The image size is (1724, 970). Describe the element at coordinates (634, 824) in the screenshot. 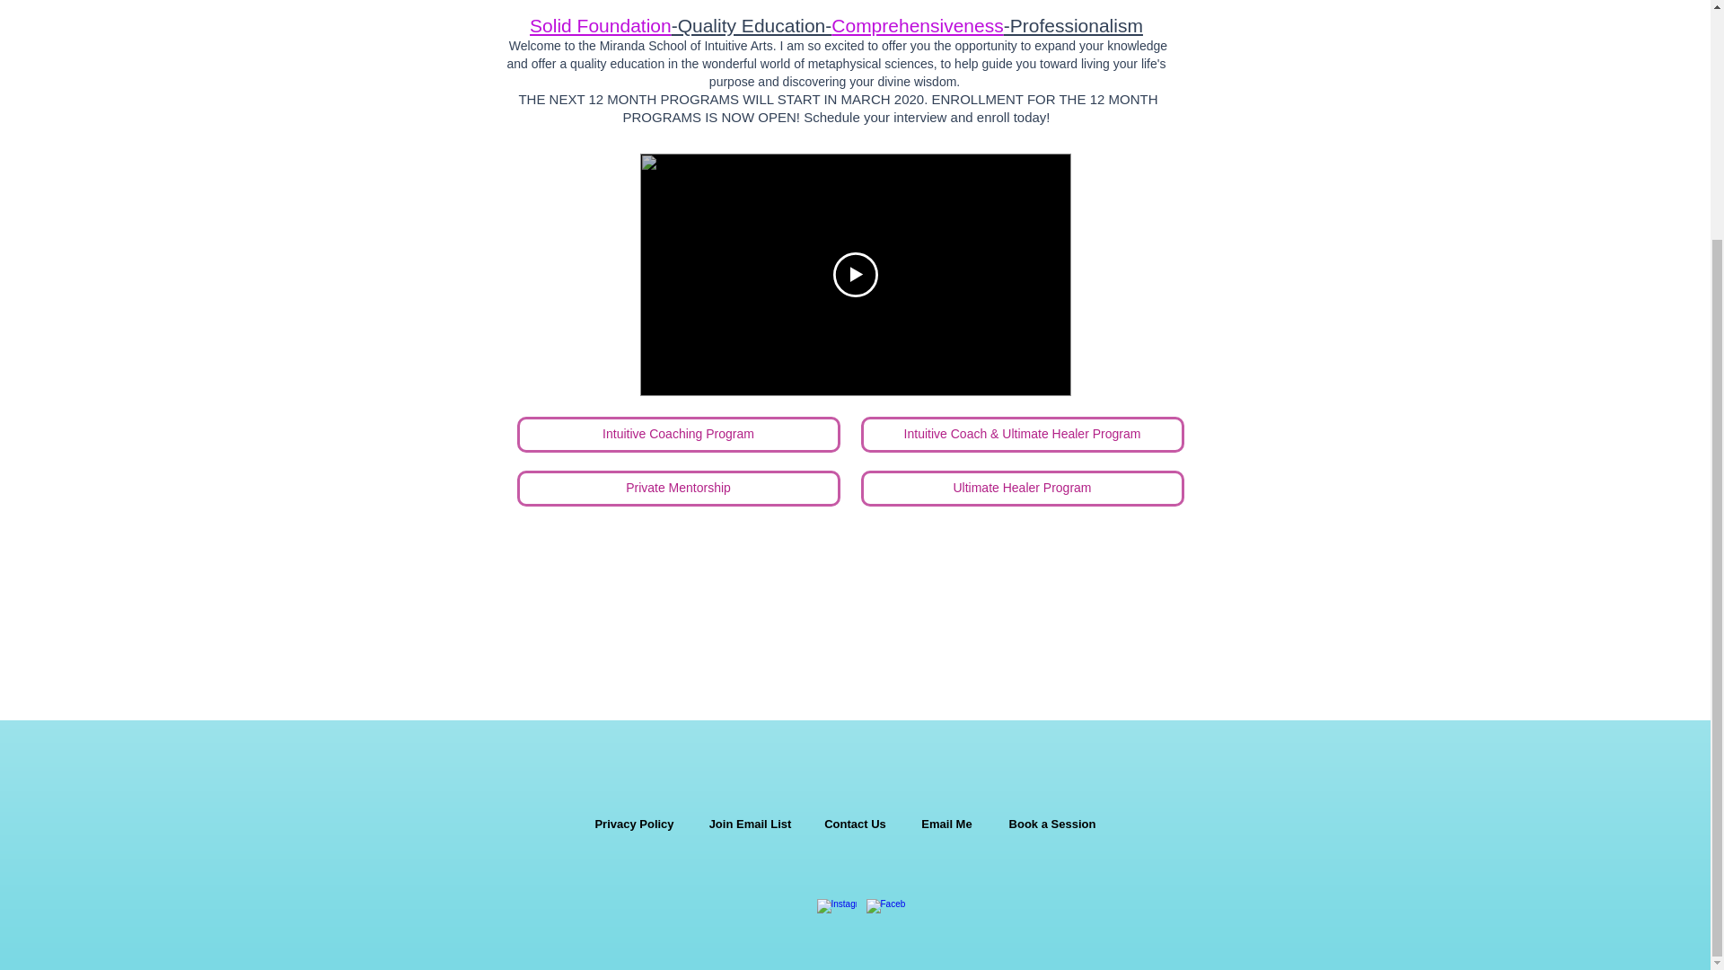

I see `Privacy Policy` at that location.